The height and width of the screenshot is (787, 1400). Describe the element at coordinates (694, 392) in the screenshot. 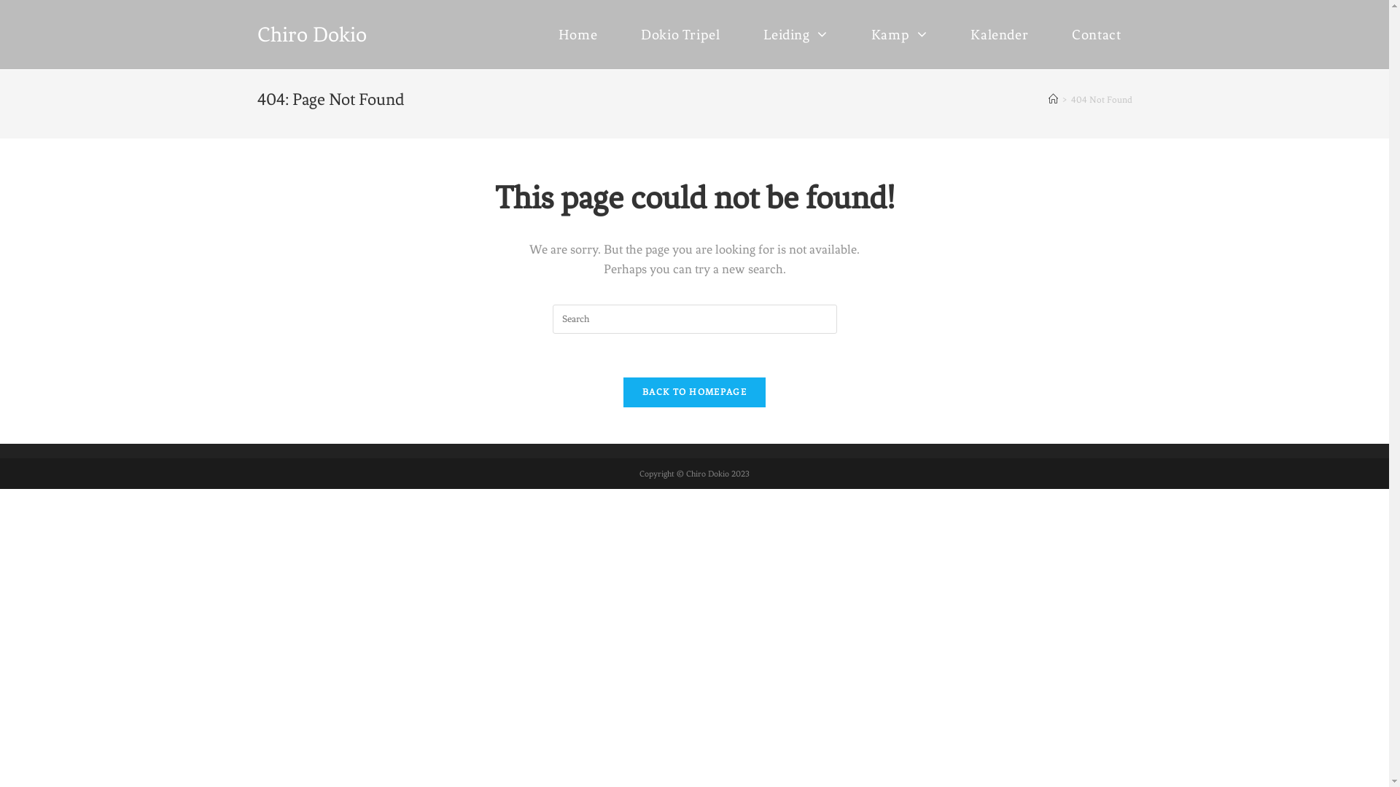

I see `BACK TO HOMEPAGE` at that location.